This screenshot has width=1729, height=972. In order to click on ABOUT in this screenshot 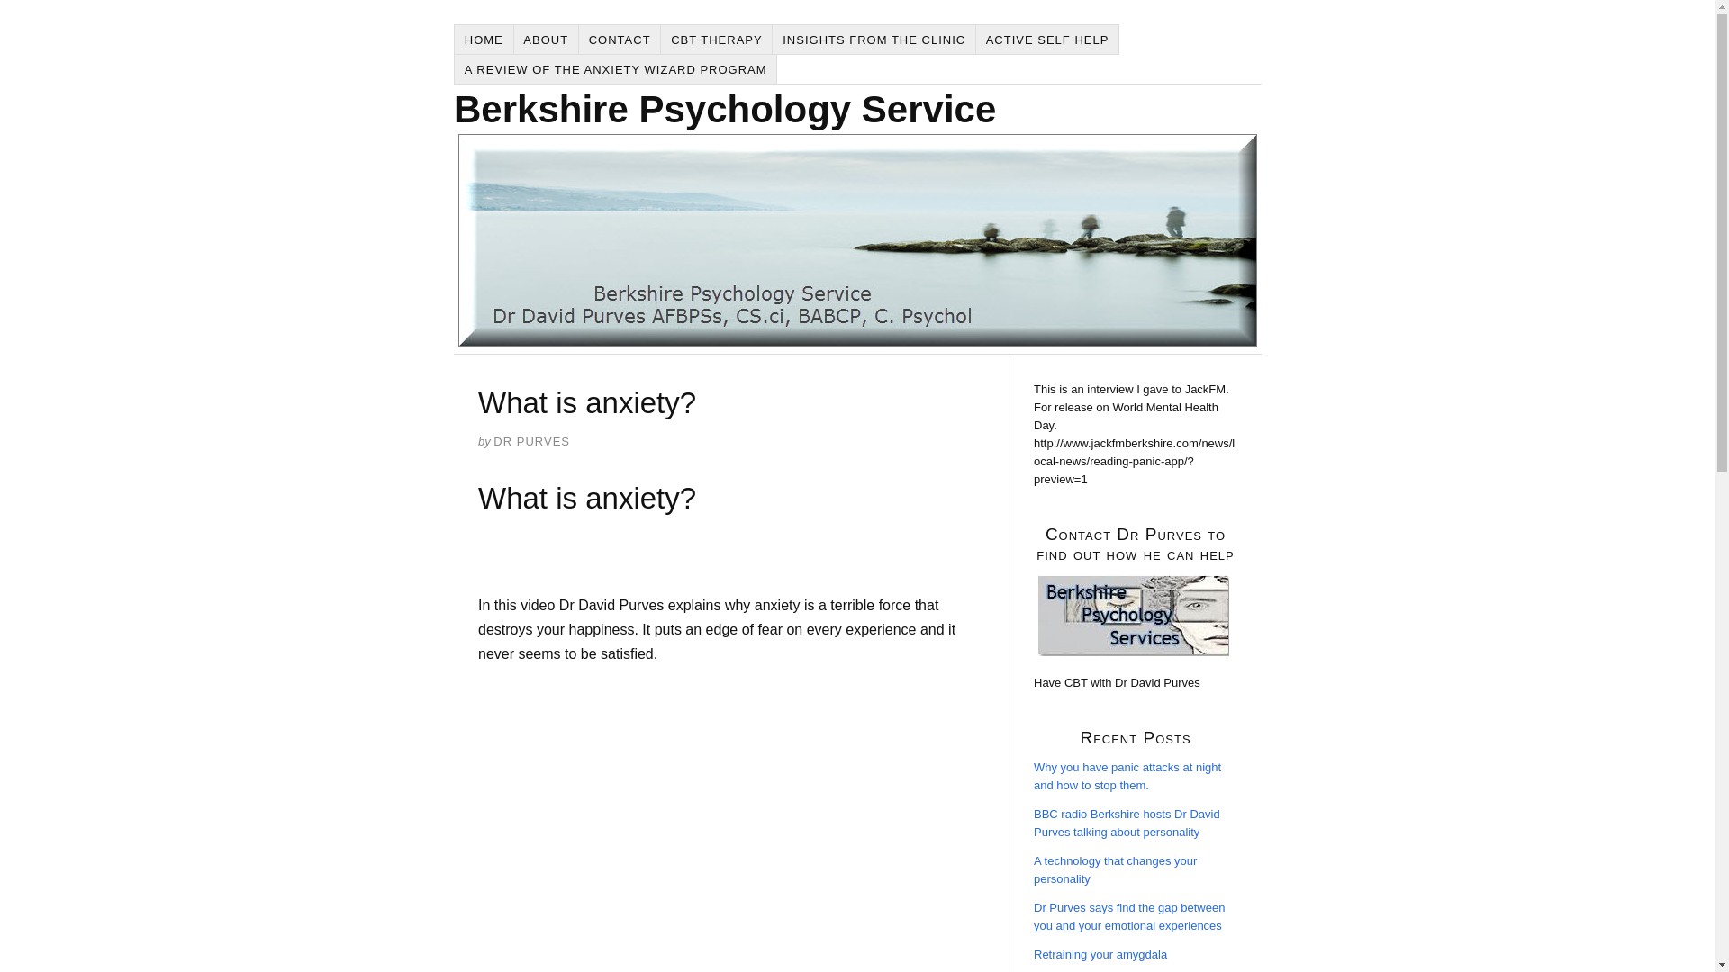, I will do `click(546, 40)`.